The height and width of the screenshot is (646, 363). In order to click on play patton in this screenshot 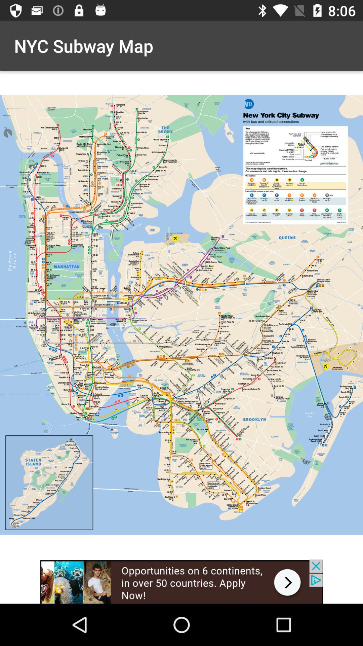, I will do `click(182, 581)`.